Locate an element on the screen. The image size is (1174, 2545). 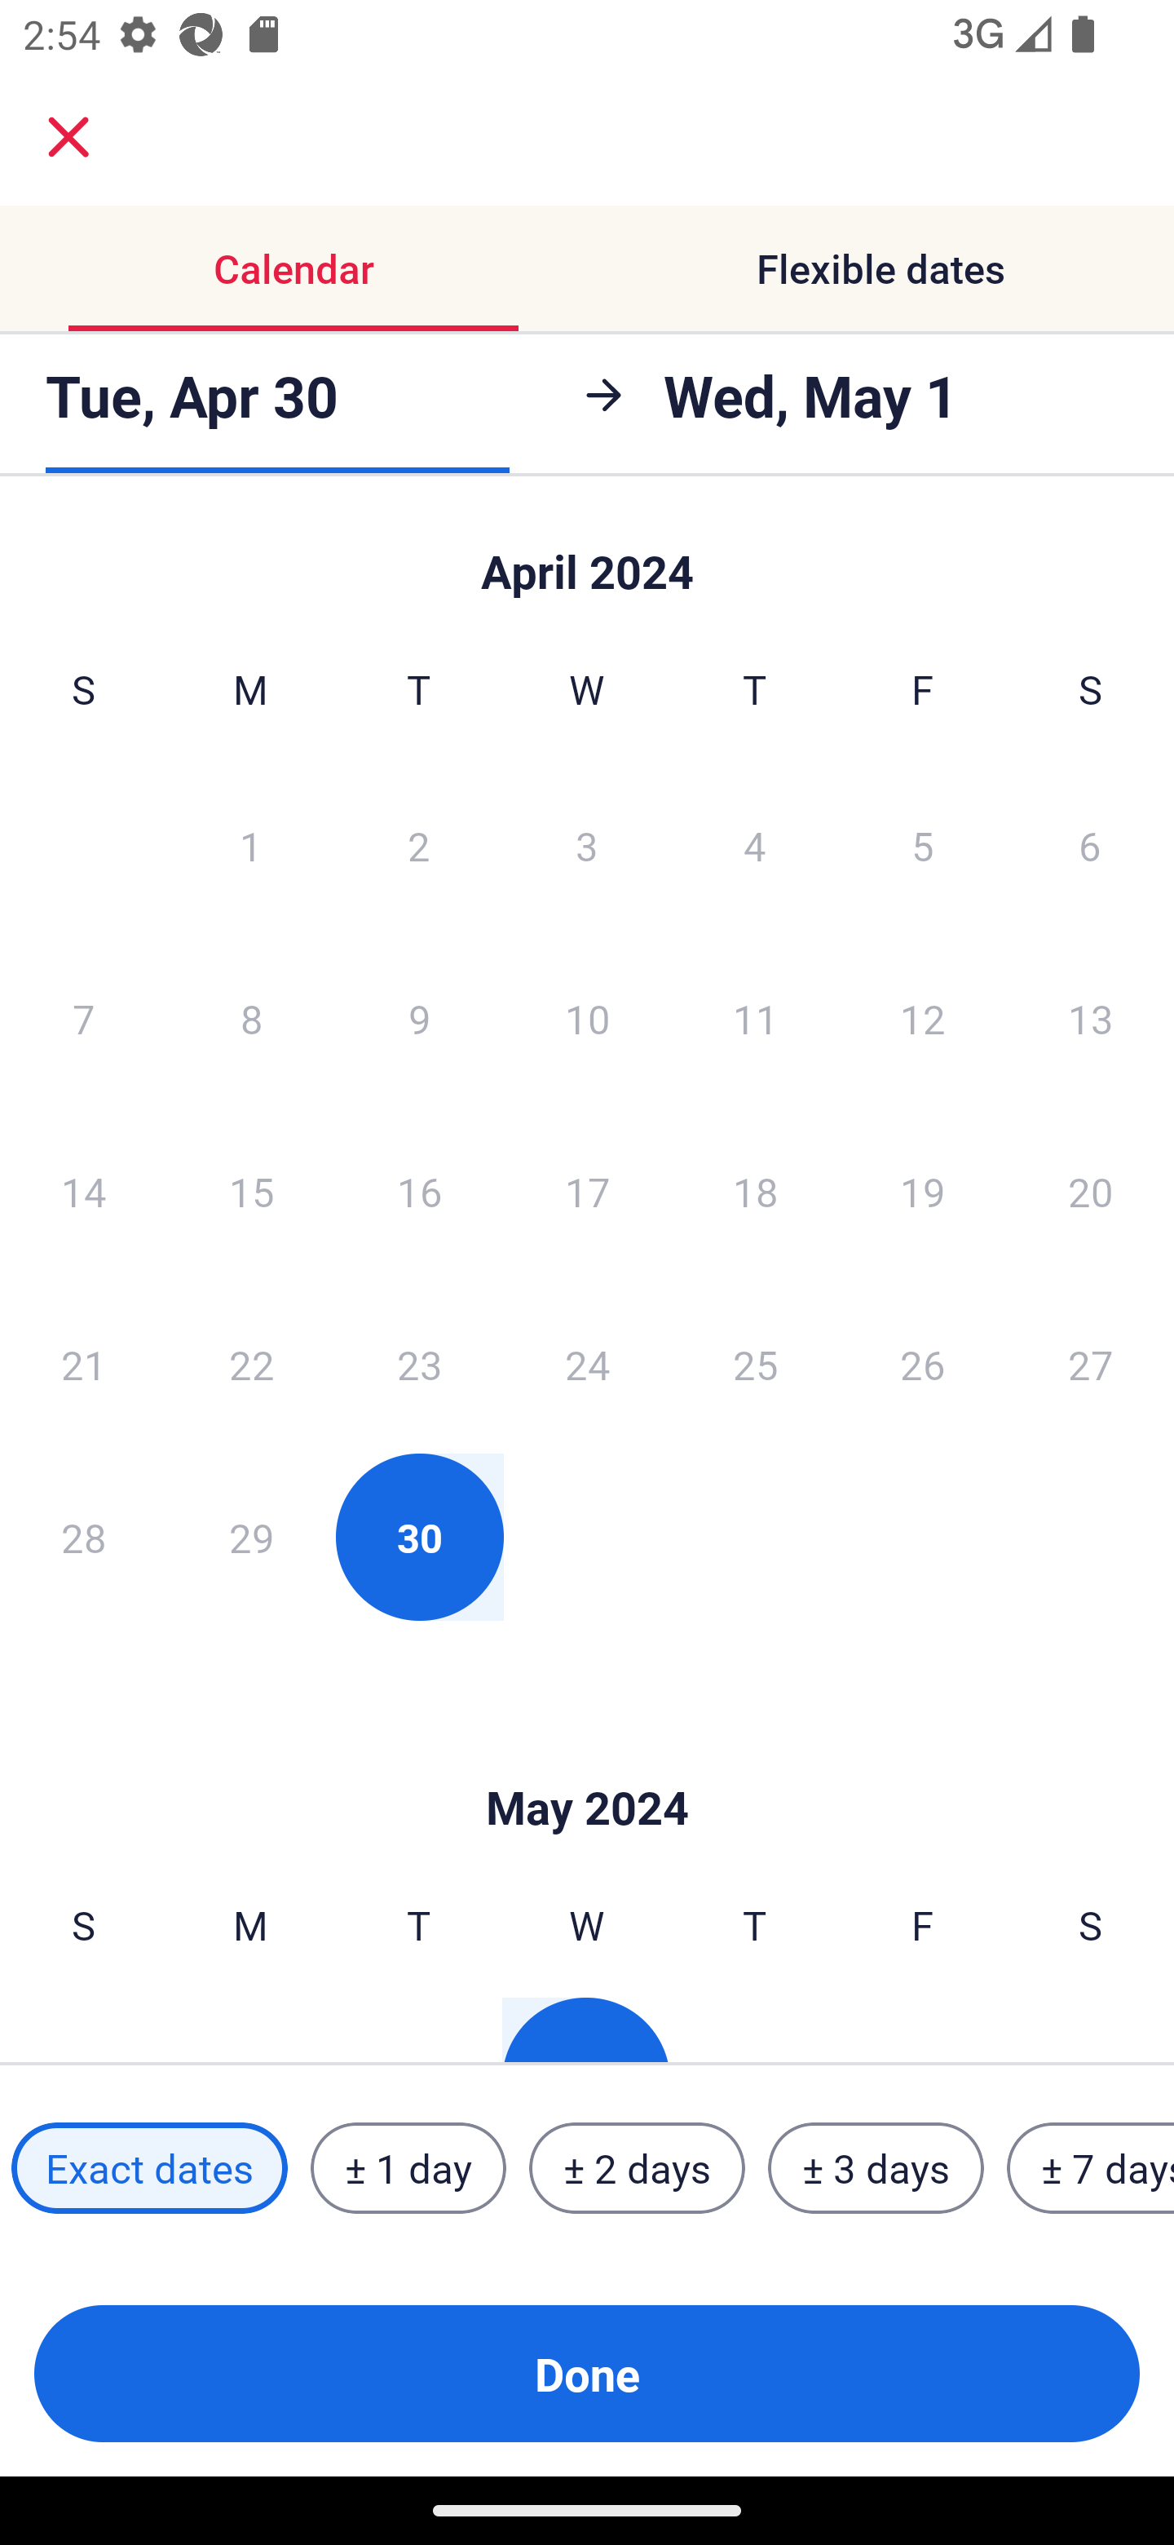
± 3 days is located at coordinates (876, 2168).